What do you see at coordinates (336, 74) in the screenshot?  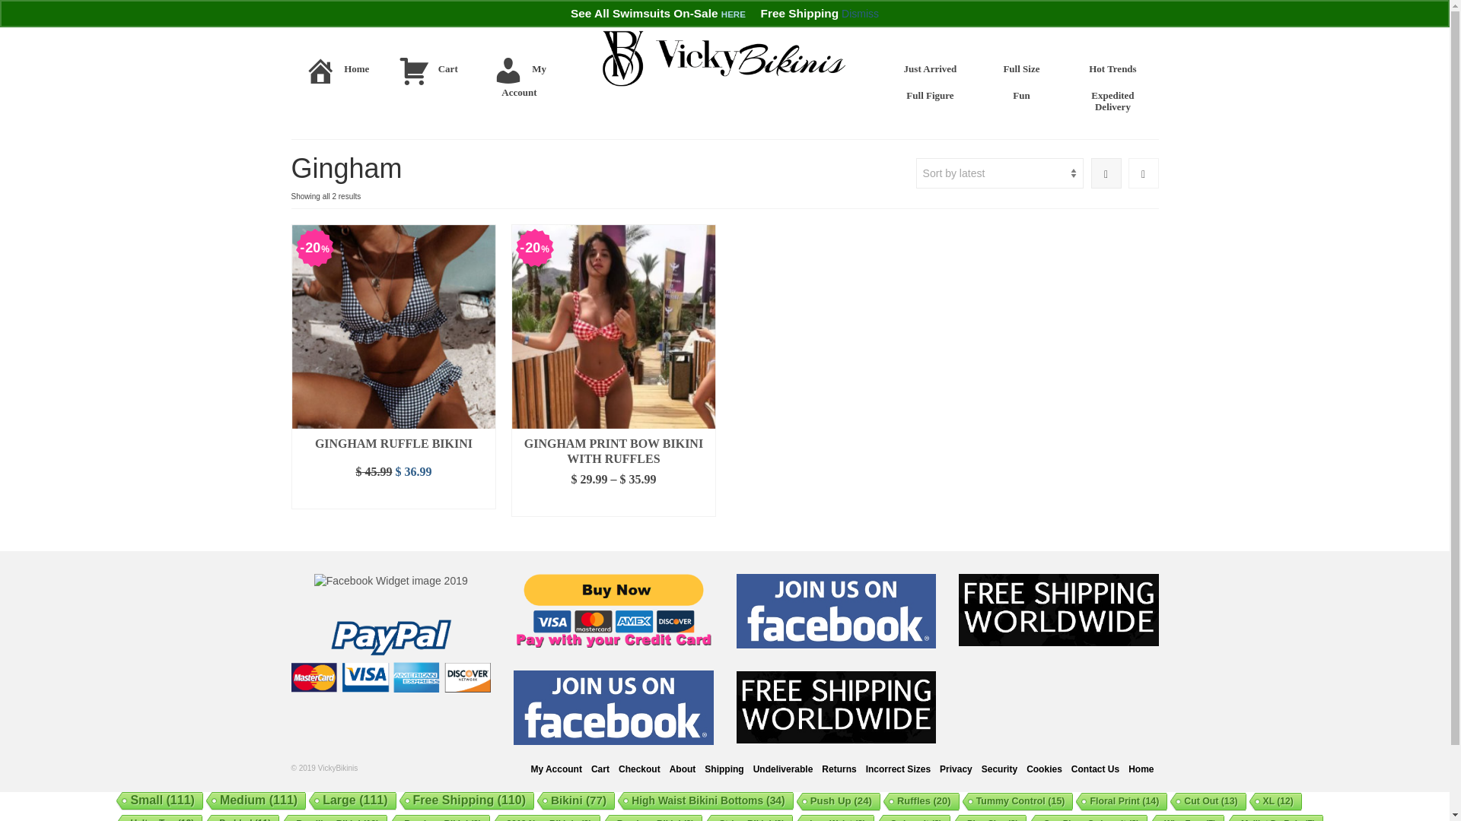 I see `Home` at bounding box center [336, 74].